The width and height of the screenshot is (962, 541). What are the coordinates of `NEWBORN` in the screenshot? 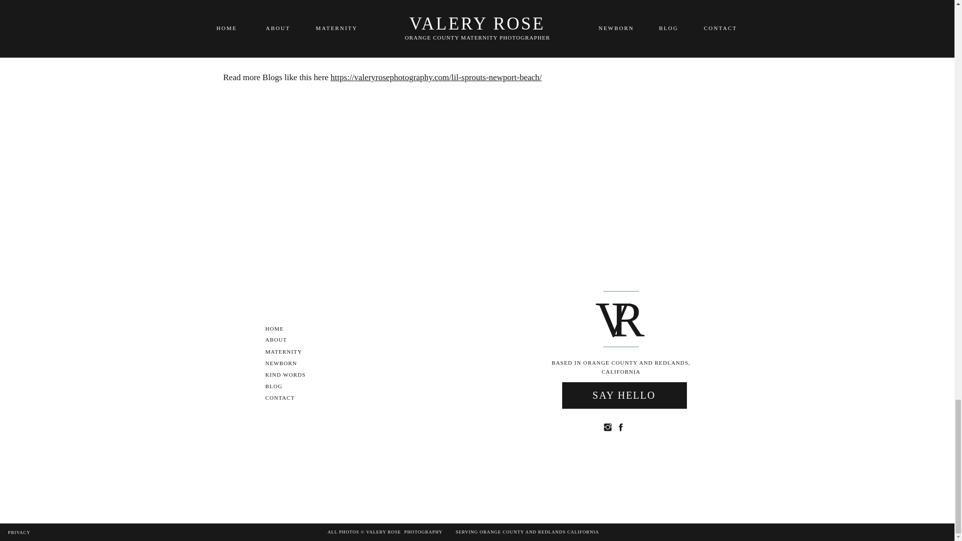 It's located at (289, 364).